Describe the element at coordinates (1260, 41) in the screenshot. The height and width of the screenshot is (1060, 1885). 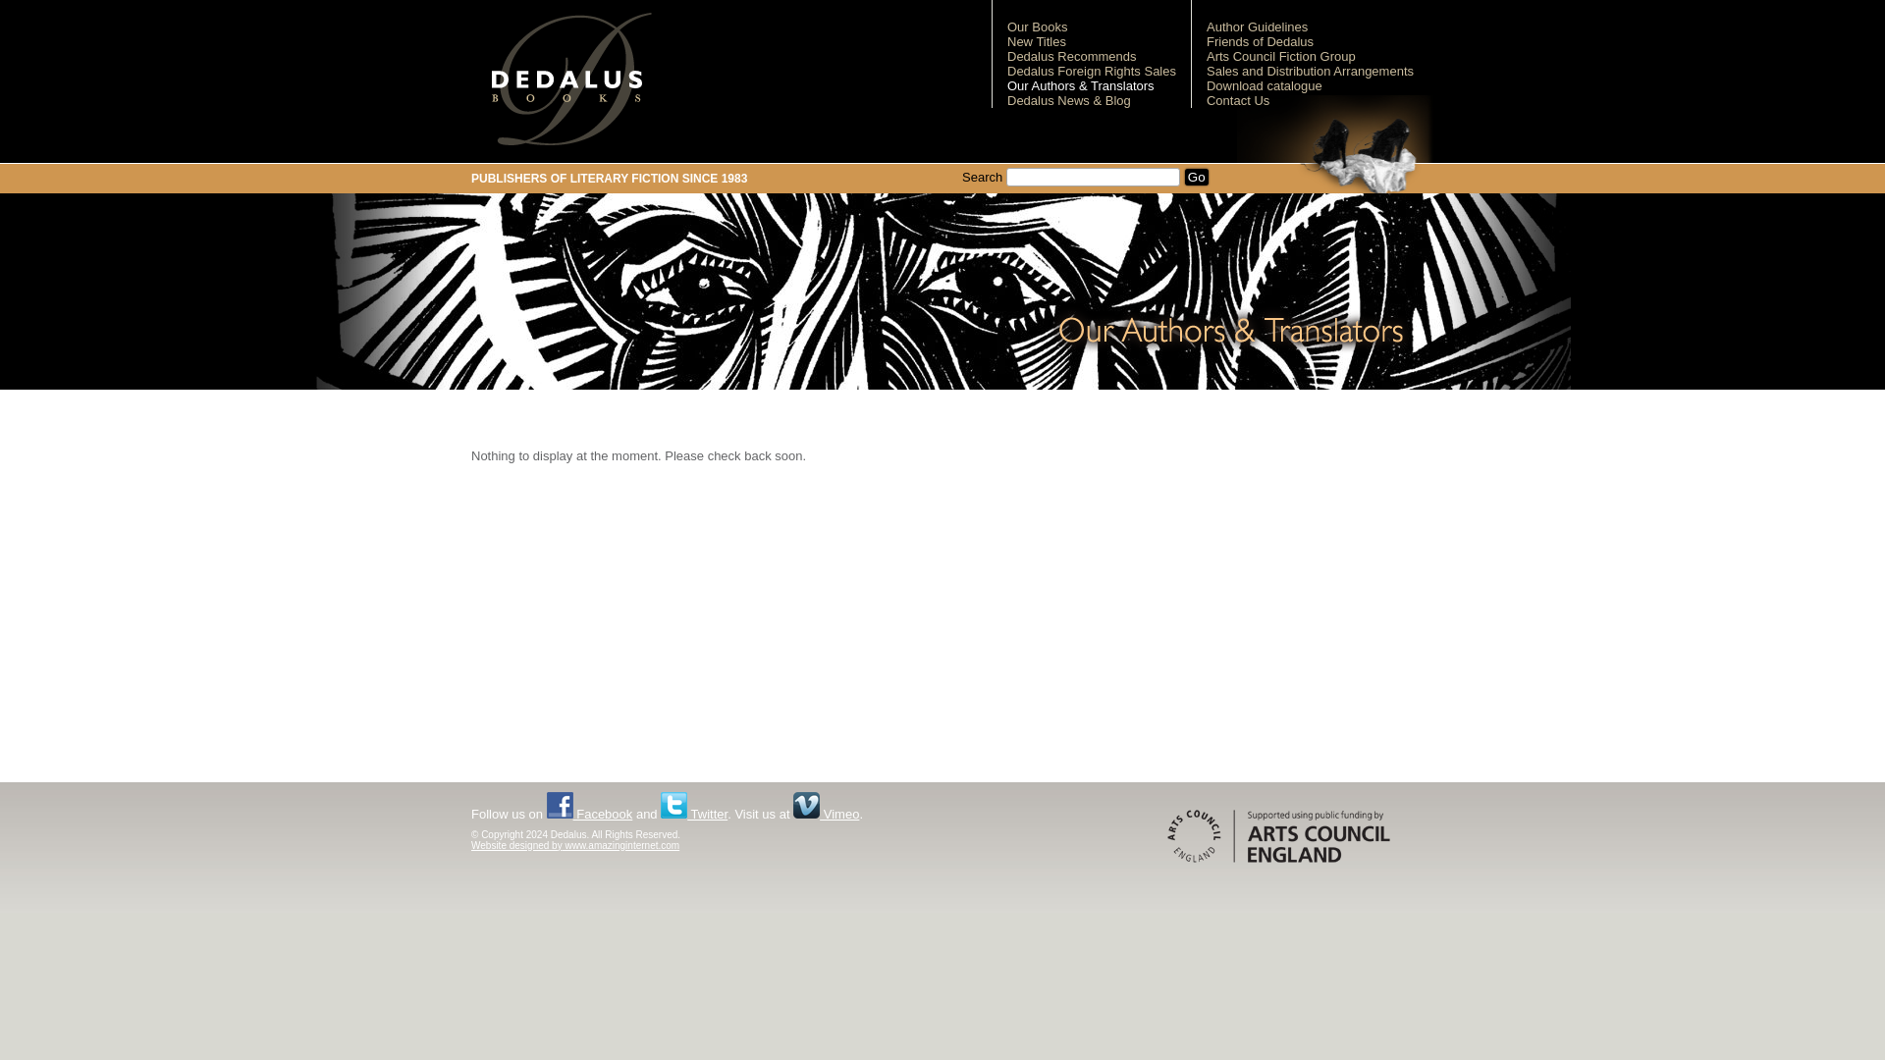
I see `Friends of Dedalus` at that location.